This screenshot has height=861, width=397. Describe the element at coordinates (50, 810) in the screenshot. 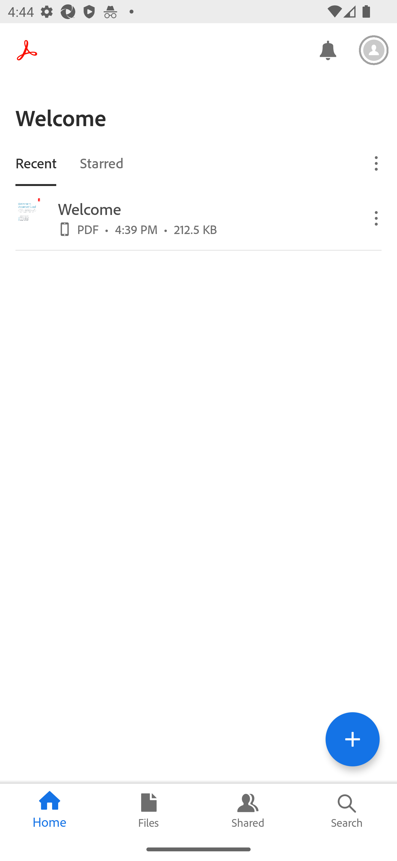

I see `Home` at that location.